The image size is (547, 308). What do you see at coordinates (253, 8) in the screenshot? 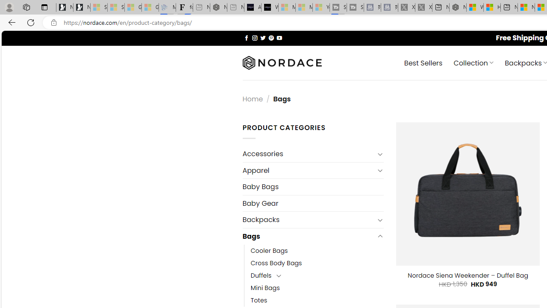
I see `AI Voice Changer for PC and Mac - Voice.ai` at bounding box center [253, 8].